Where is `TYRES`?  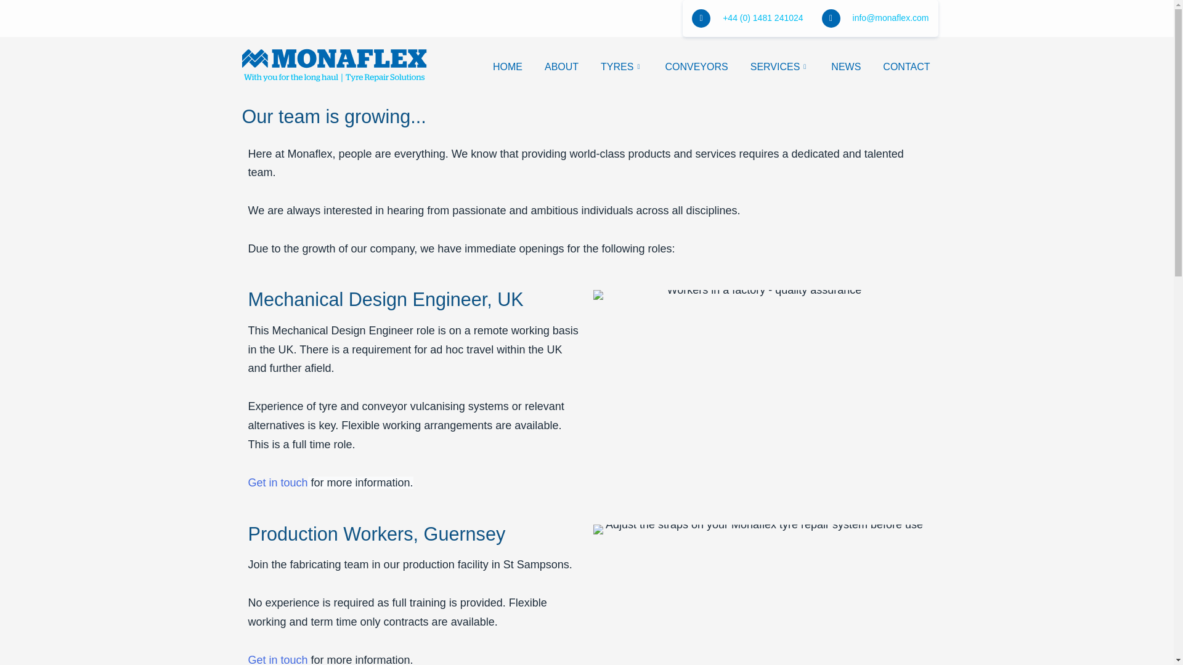
TYRES is located at coordinates (621, 66).